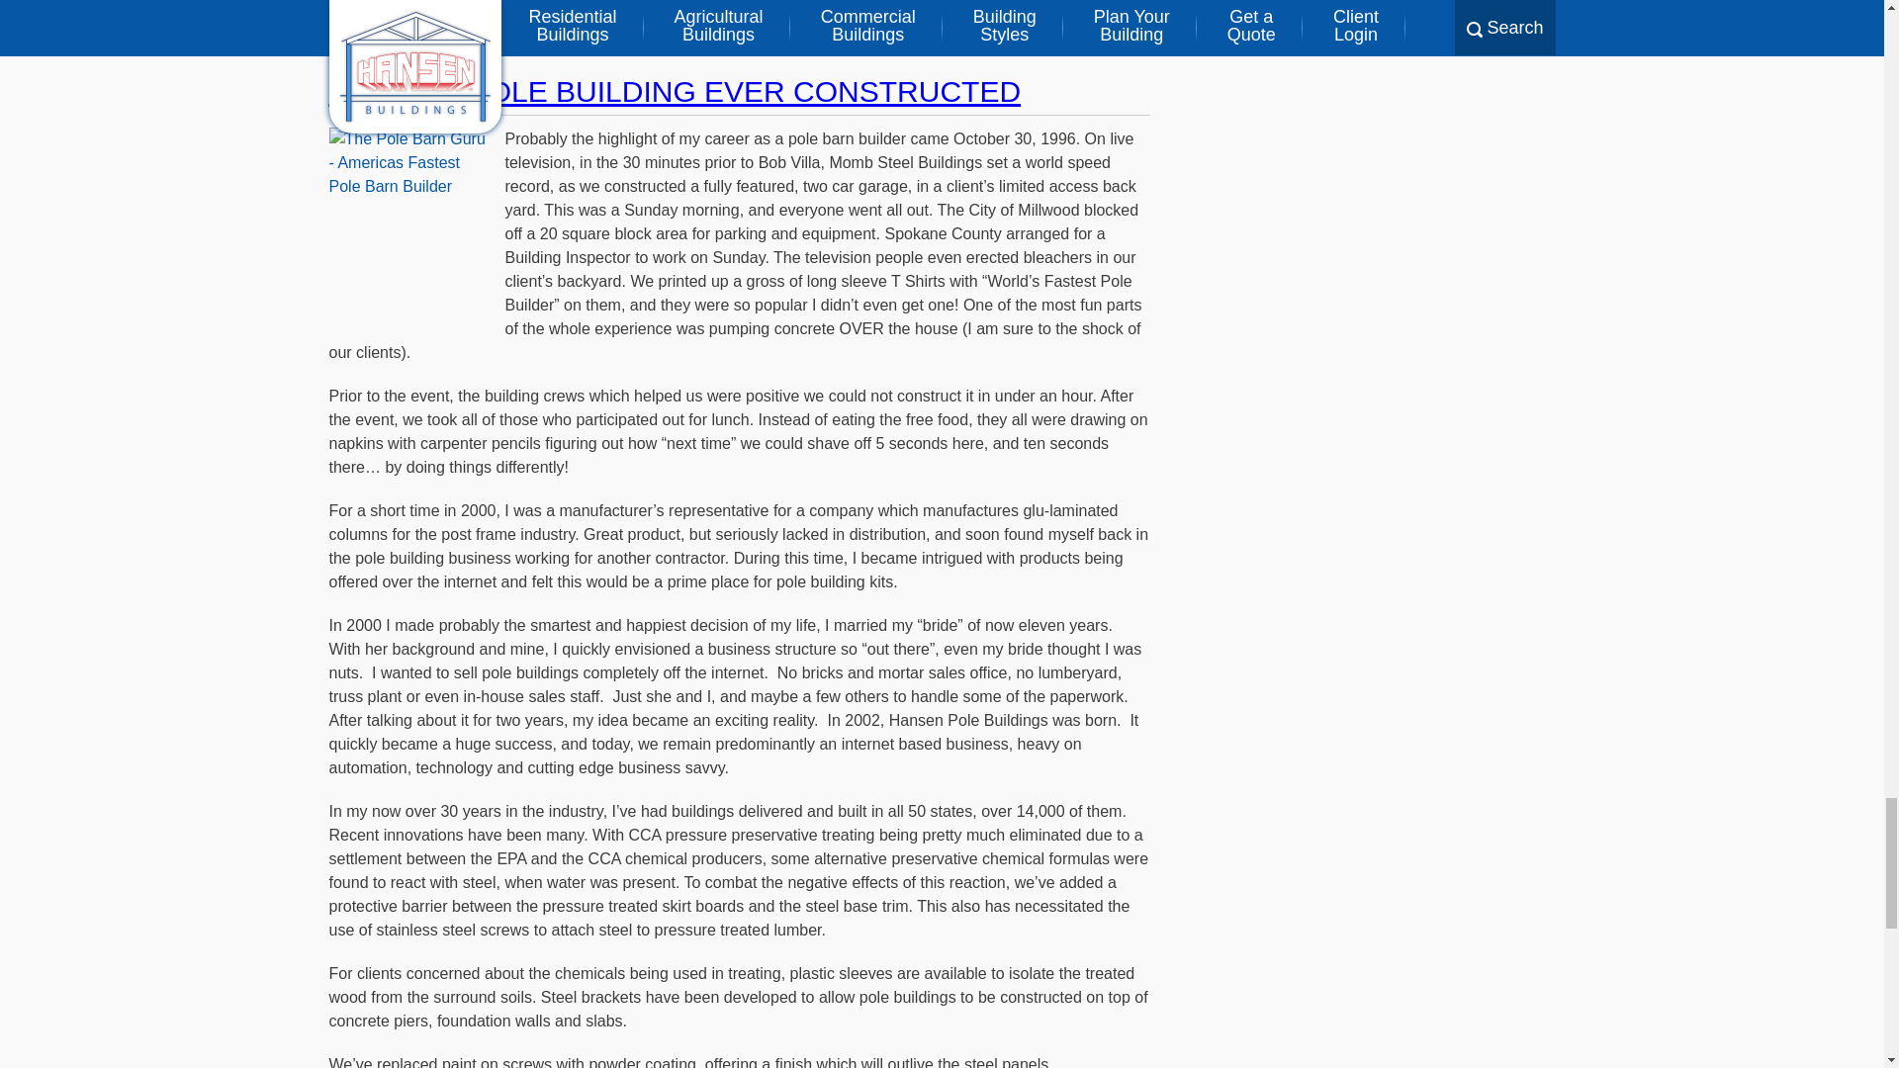 The image size is (1899, 1068). What do you see at coordinates (991, 41) in the screenshot?
I see `8:00 am` at bounding box center [991, 41].